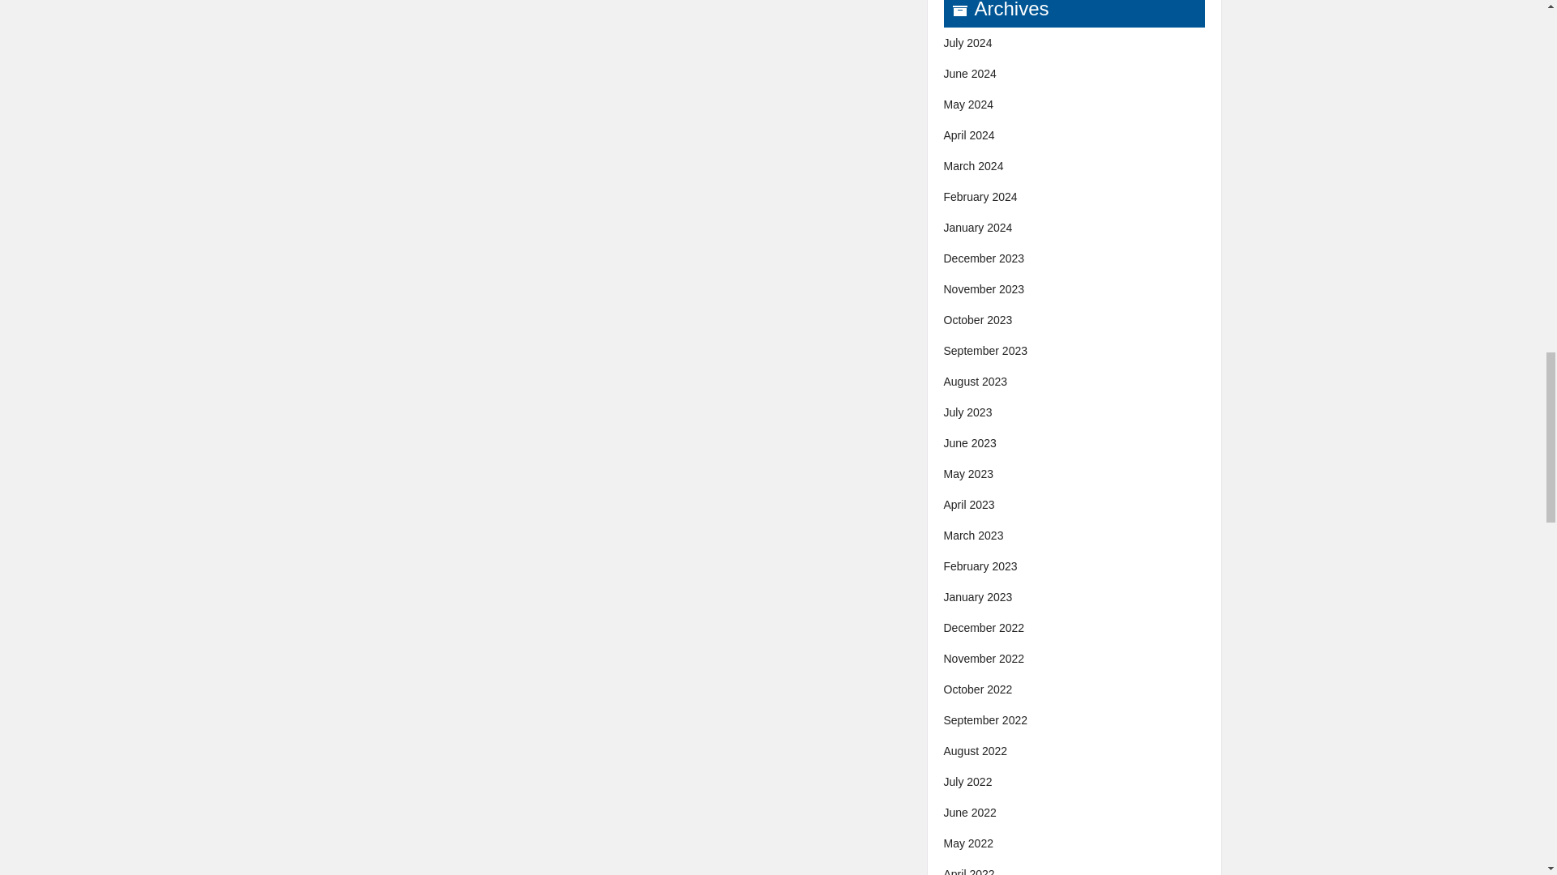  I want to click on February 2023, so click(980, 566).